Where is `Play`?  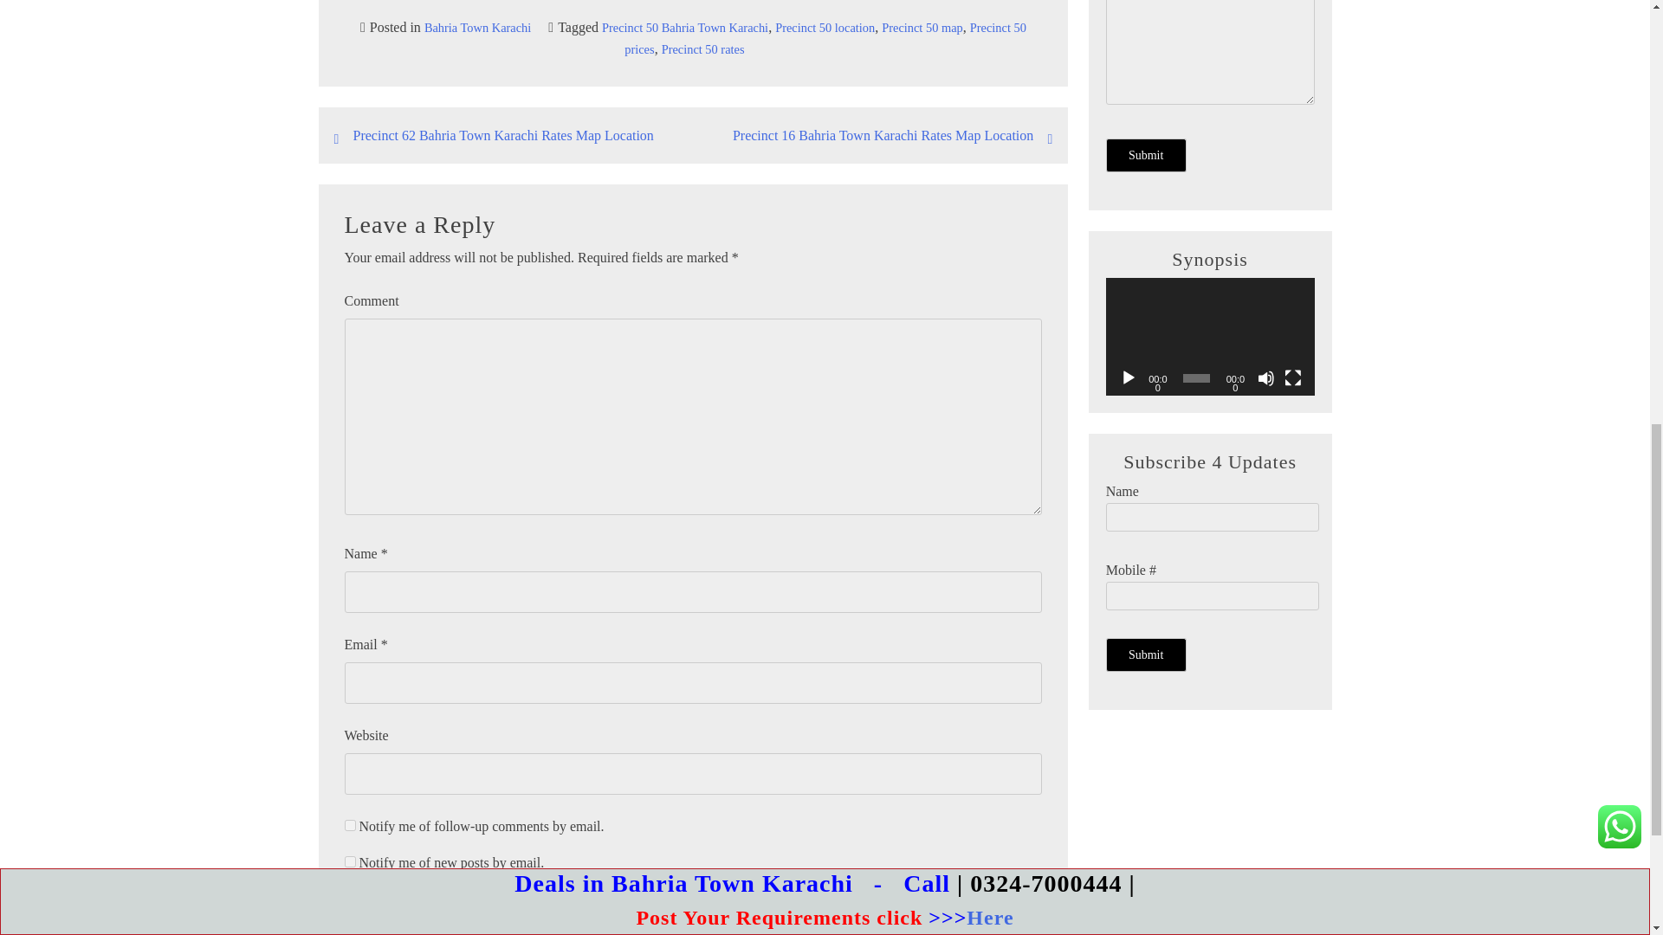
Play is located at coordinates (1128, 377).